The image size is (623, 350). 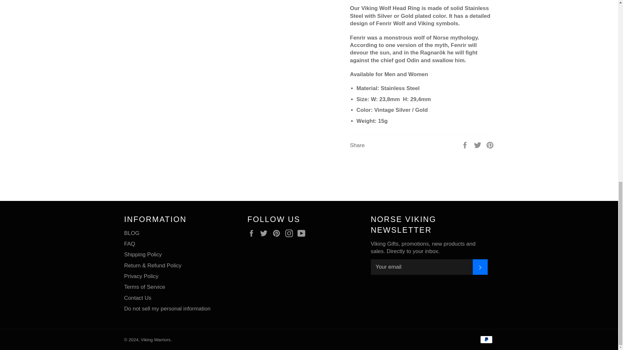 I want to click on Viking Warriors on Pinterest, so click(x=278, y=233).